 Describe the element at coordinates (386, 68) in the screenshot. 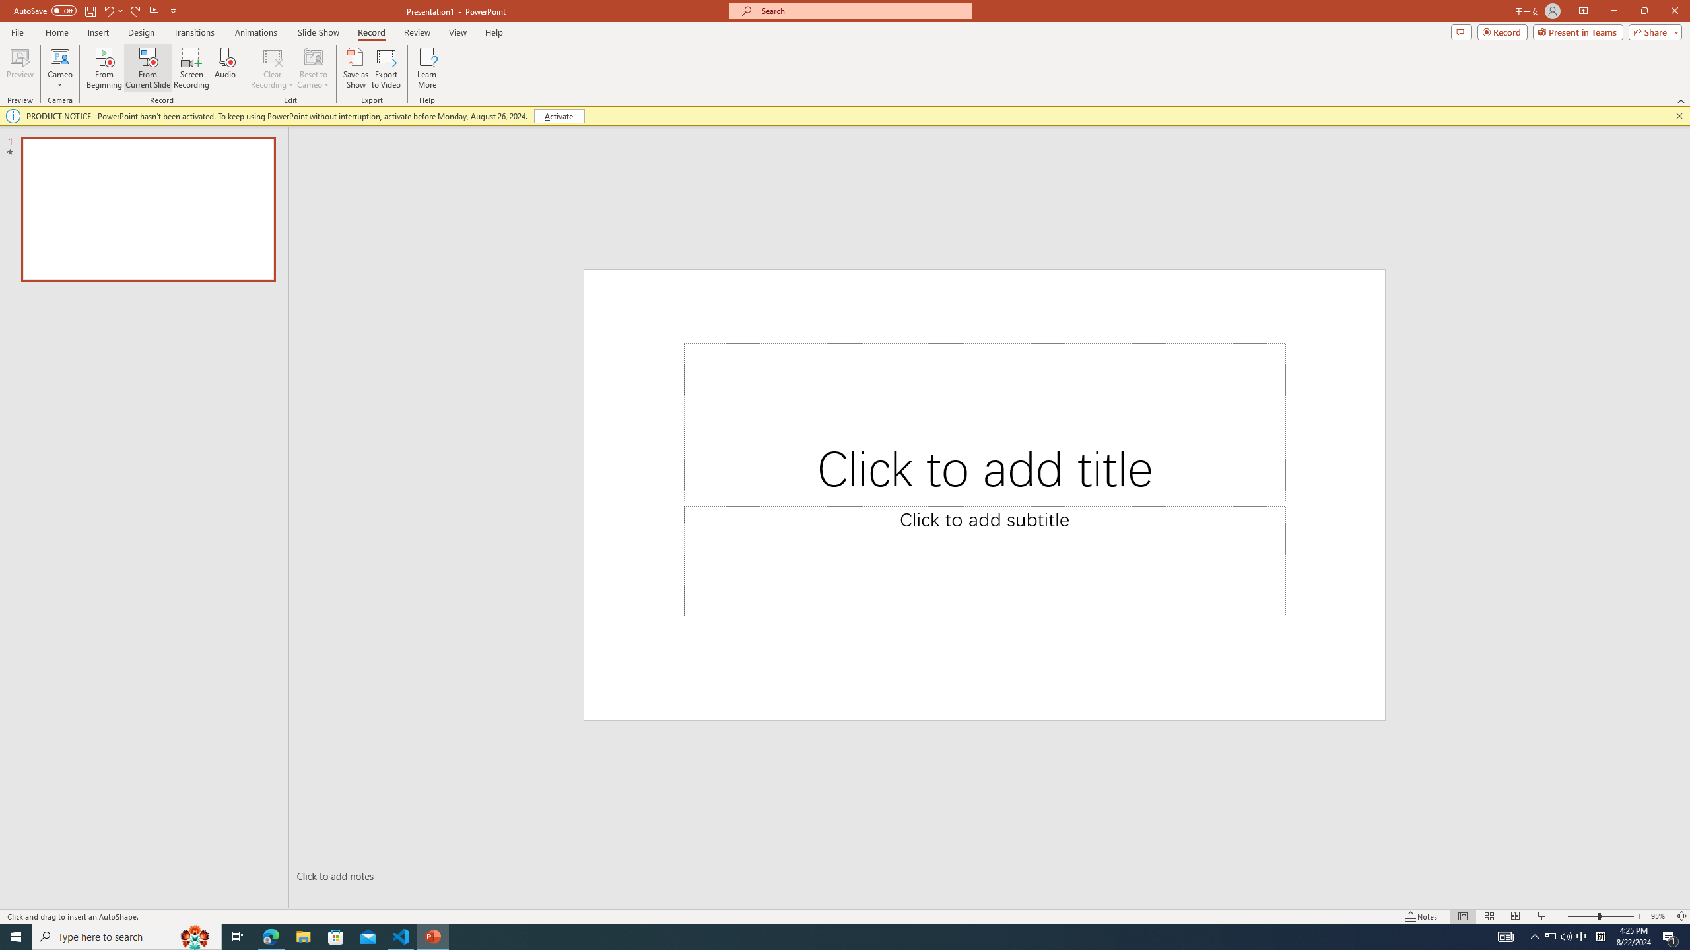

I see `Export to Video` at that location.